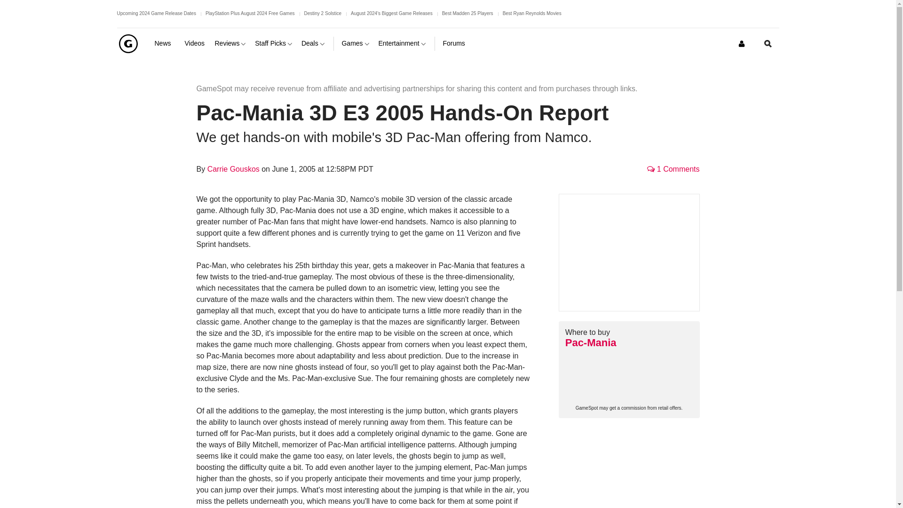 Image resolution: width=903 pixels, height=508 pixels. I want to click on Reviews, so click(231, 43).